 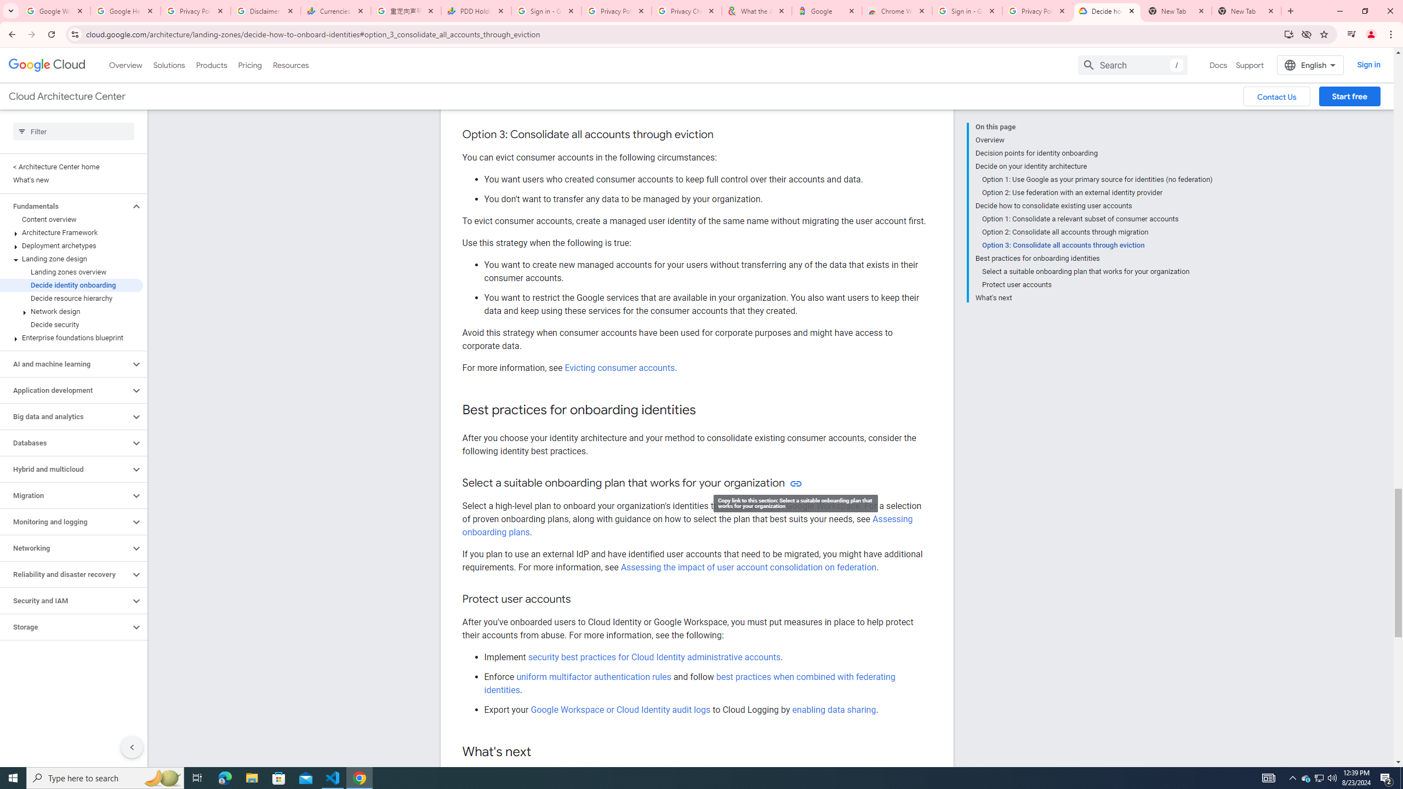 What do you see at coordinates (65, 574) in the screenshot?
I see `Reliability and disaster recovery` at bounding box center [65, 574].